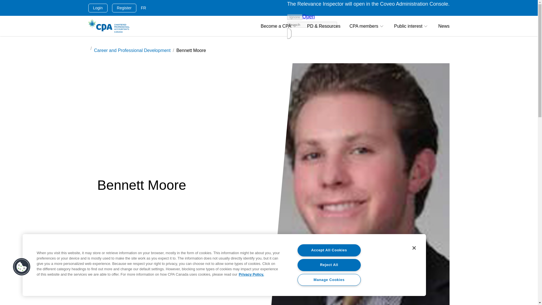 The image size is (542, 305). What do you see at coordinates (108, 26) in the screenshot?
I see `CPA` at bounding box center [108, 26].